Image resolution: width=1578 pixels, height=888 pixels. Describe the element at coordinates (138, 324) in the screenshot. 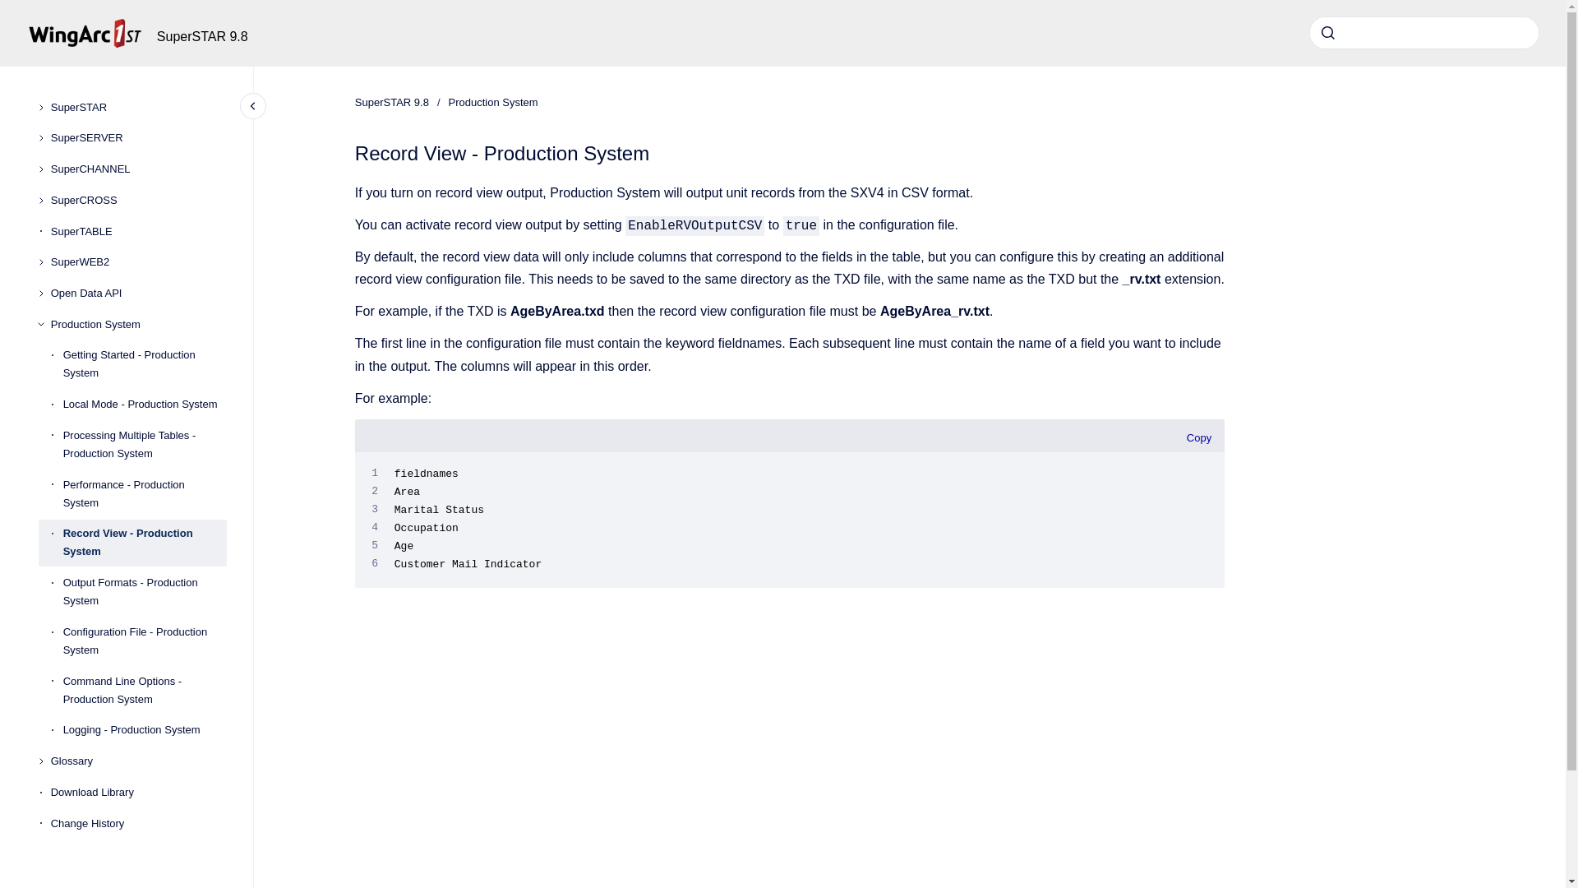

I see `Production System` at that location.